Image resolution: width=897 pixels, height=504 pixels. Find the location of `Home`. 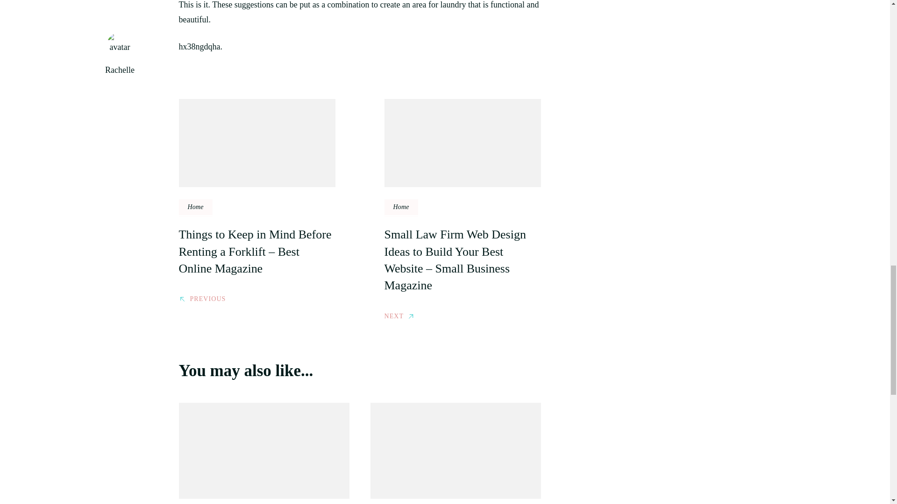

Home is located at coordinates (195, 207).